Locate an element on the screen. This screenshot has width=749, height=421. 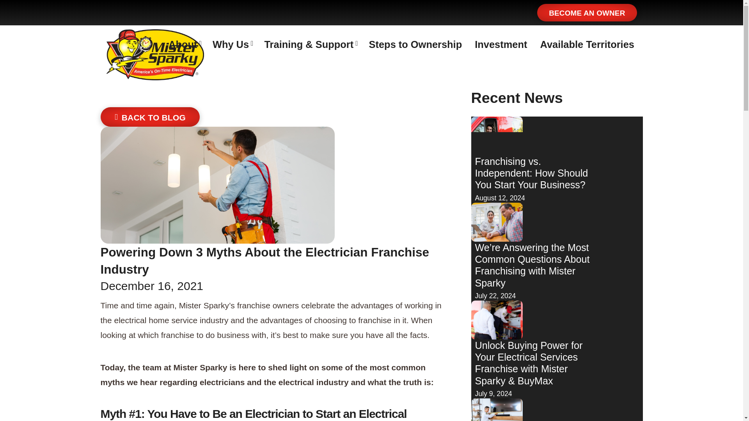
Why Us is located at coordinates (232, 45).